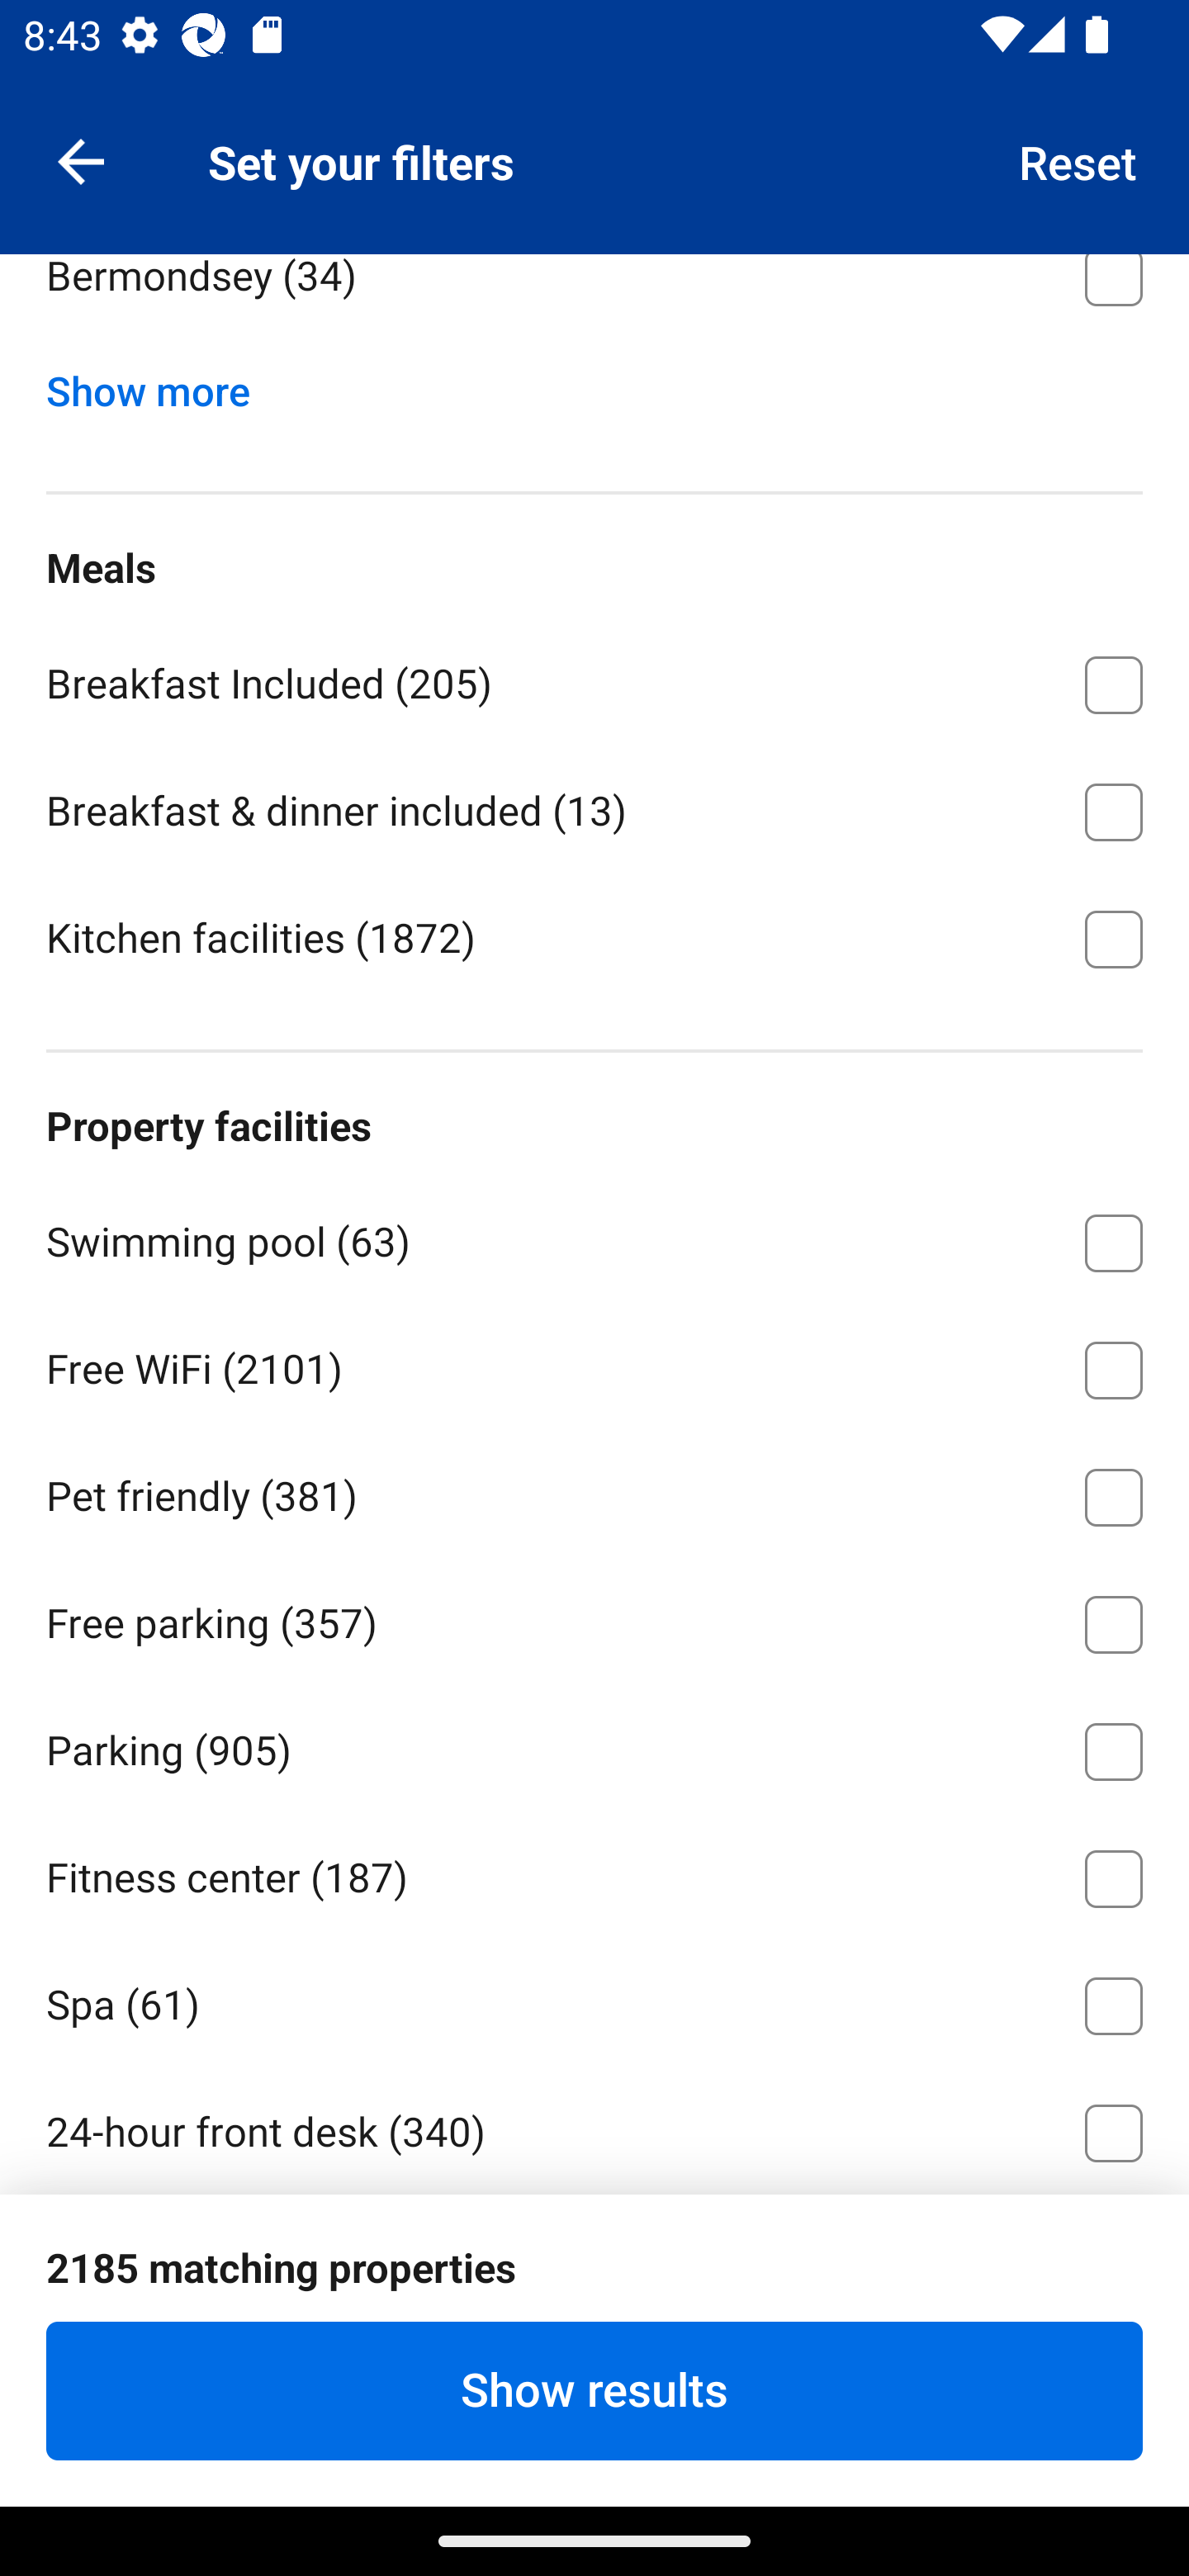 This screenshot has width=1189, height=2576. What do you see at coordinates (594, 1364) in the screenshot?
I see `Free WiFi ⁦(2101)` at bounding box center [594, 1364].